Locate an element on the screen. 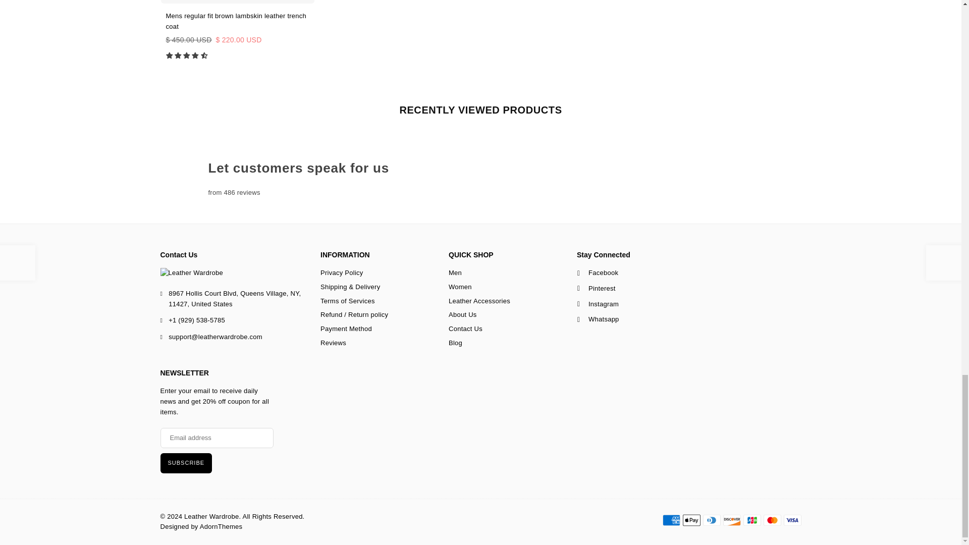  Apple Pay is located at coordinates (690, 520).